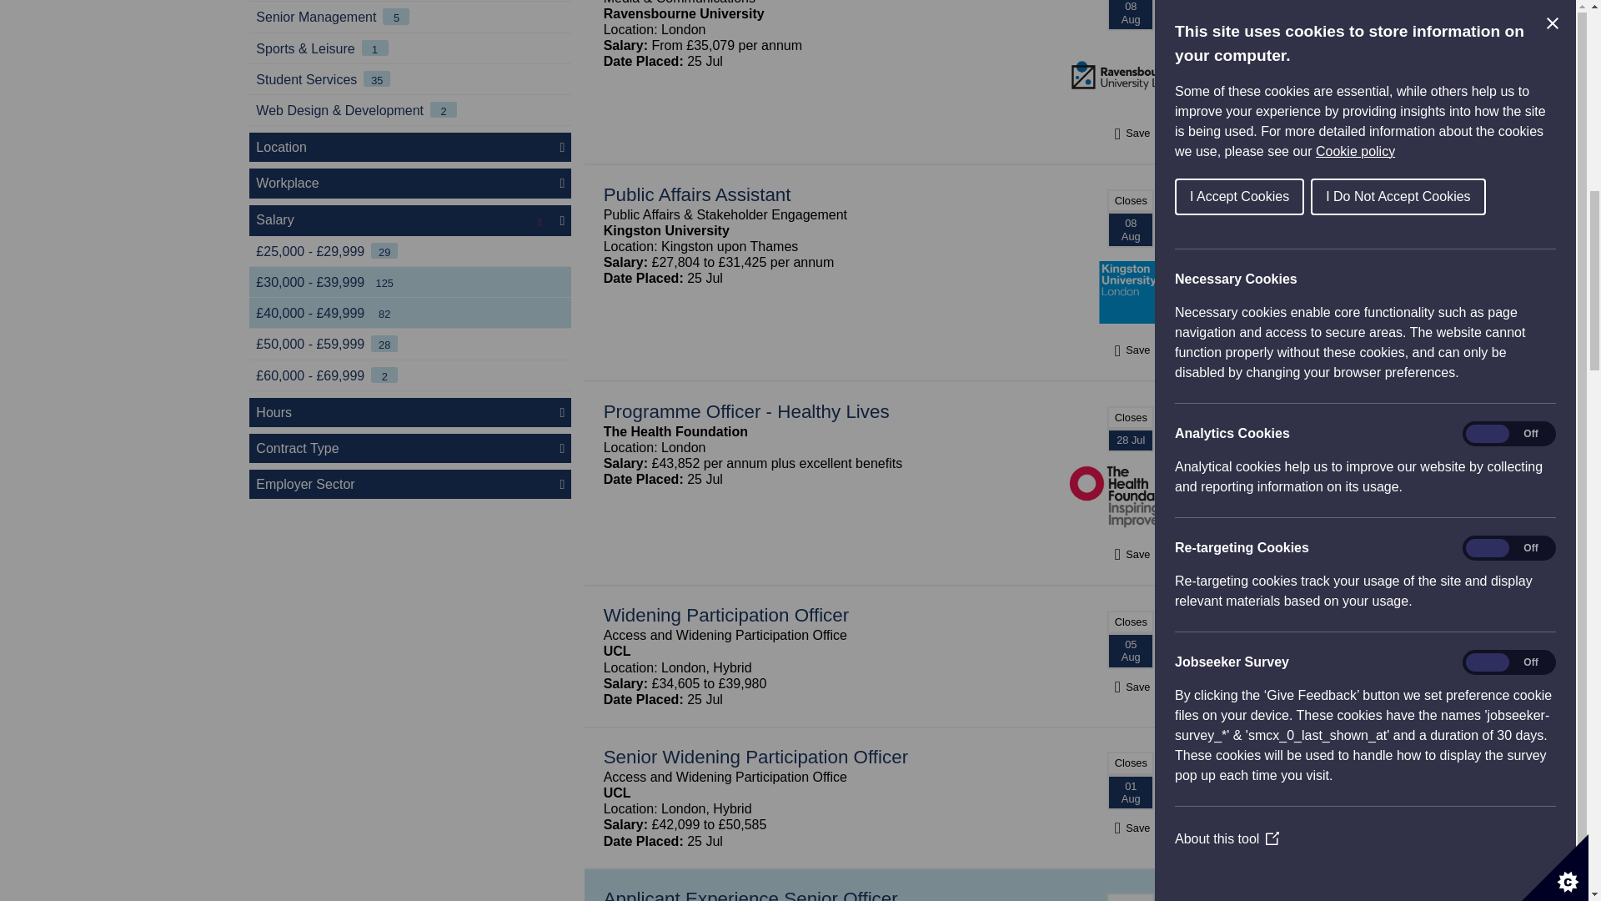 Image resolution: width=1601 pixels, height=901 pixels. Describe the element at coordinates (1130, 554) in the screenshot. I see `Save job` at that location.